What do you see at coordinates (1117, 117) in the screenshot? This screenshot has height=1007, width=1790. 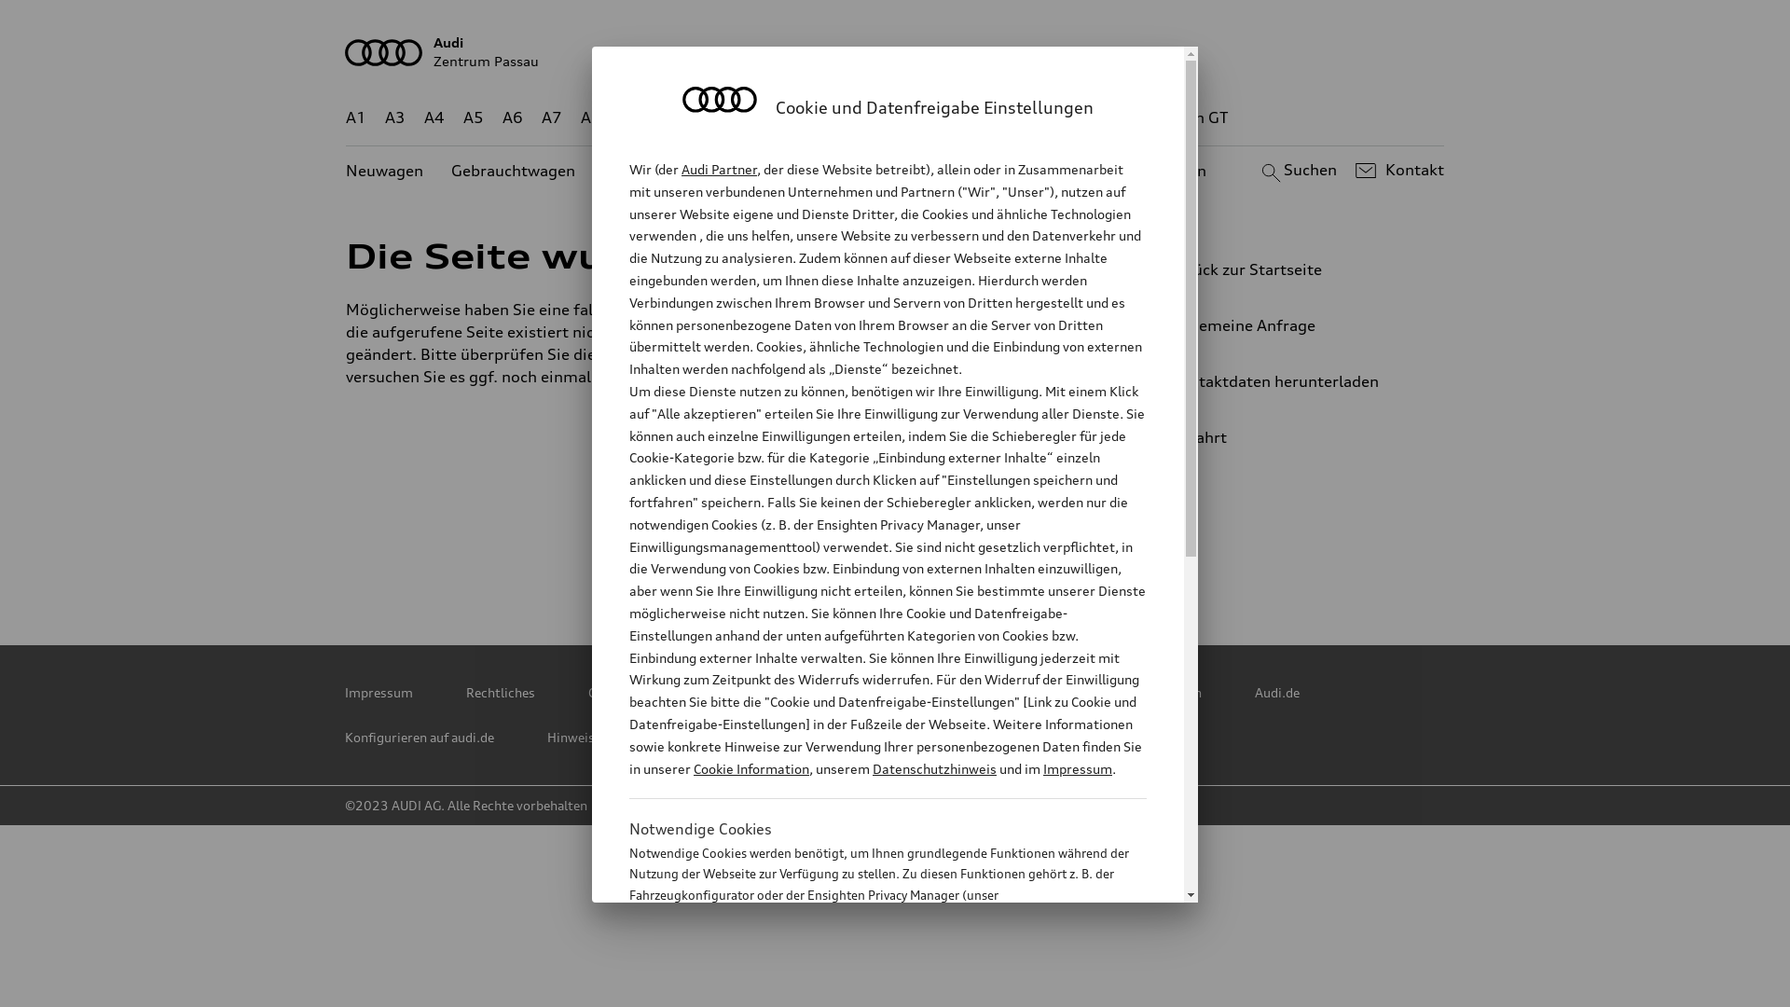 I see `g-tron` at bounding box center [1117, 117].